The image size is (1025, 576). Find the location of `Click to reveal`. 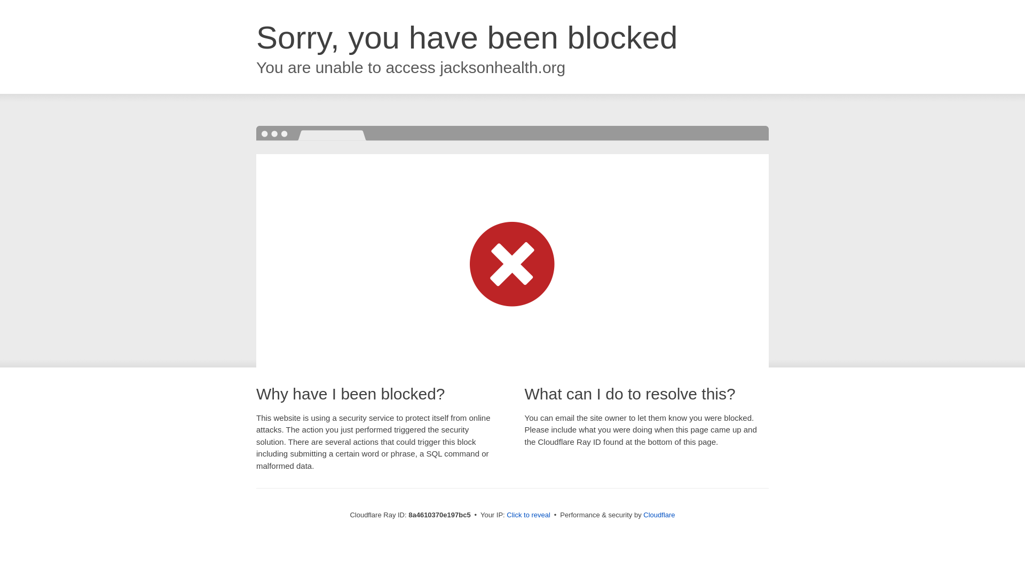

Click to reveal is located at coordinates (529, 515).